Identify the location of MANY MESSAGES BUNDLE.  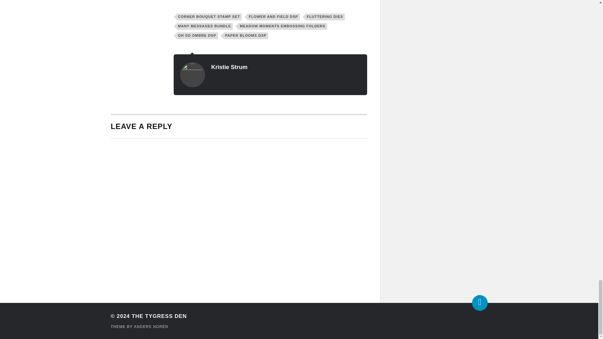
(205, 26).